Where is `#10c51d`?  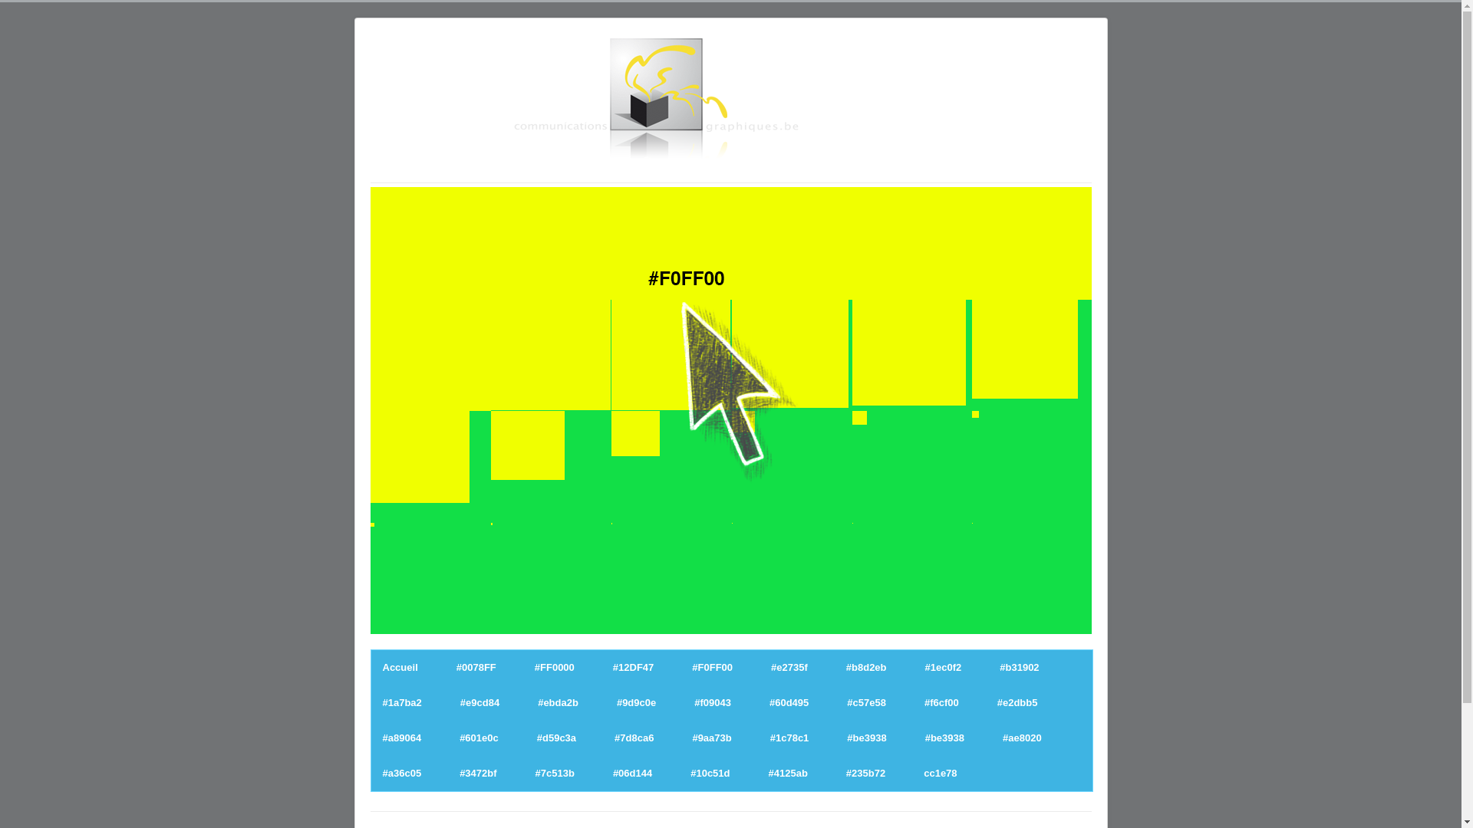
#10c51d is located at coordinates (710, 773).